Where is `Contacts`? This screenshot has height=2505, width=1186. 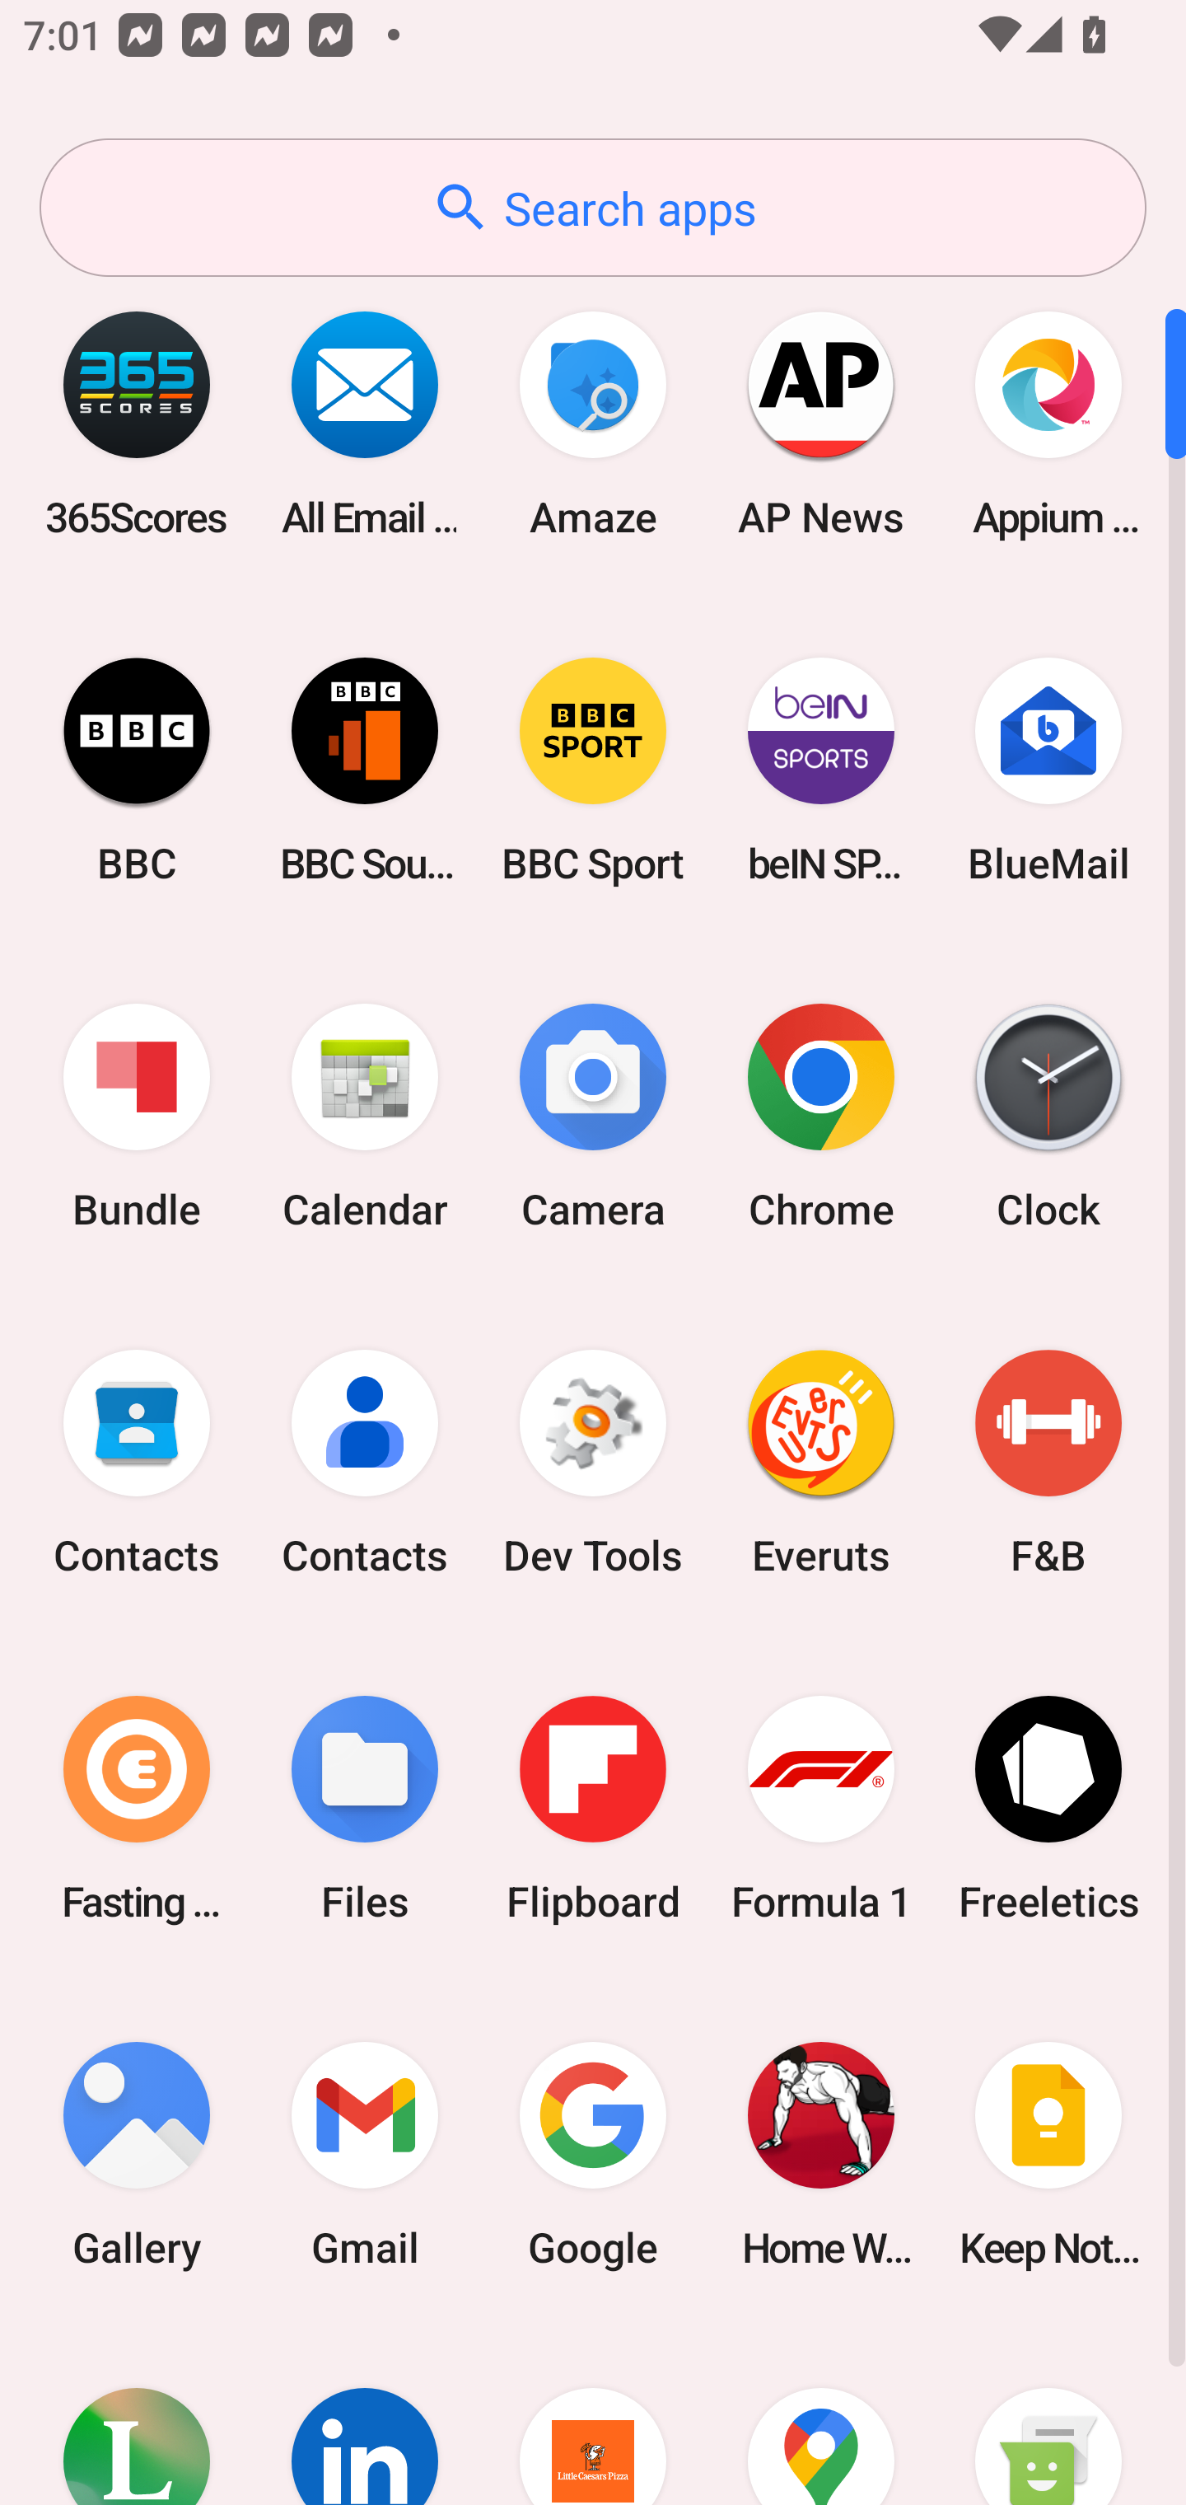 Contacts is located at coordinates (137, 1463).